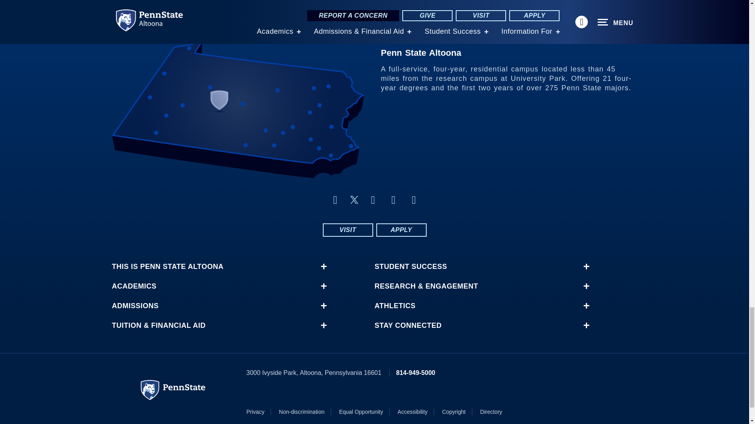 The height and width of the screenshot is (424, 755). I want to click on linkedin, so click(414, 199).